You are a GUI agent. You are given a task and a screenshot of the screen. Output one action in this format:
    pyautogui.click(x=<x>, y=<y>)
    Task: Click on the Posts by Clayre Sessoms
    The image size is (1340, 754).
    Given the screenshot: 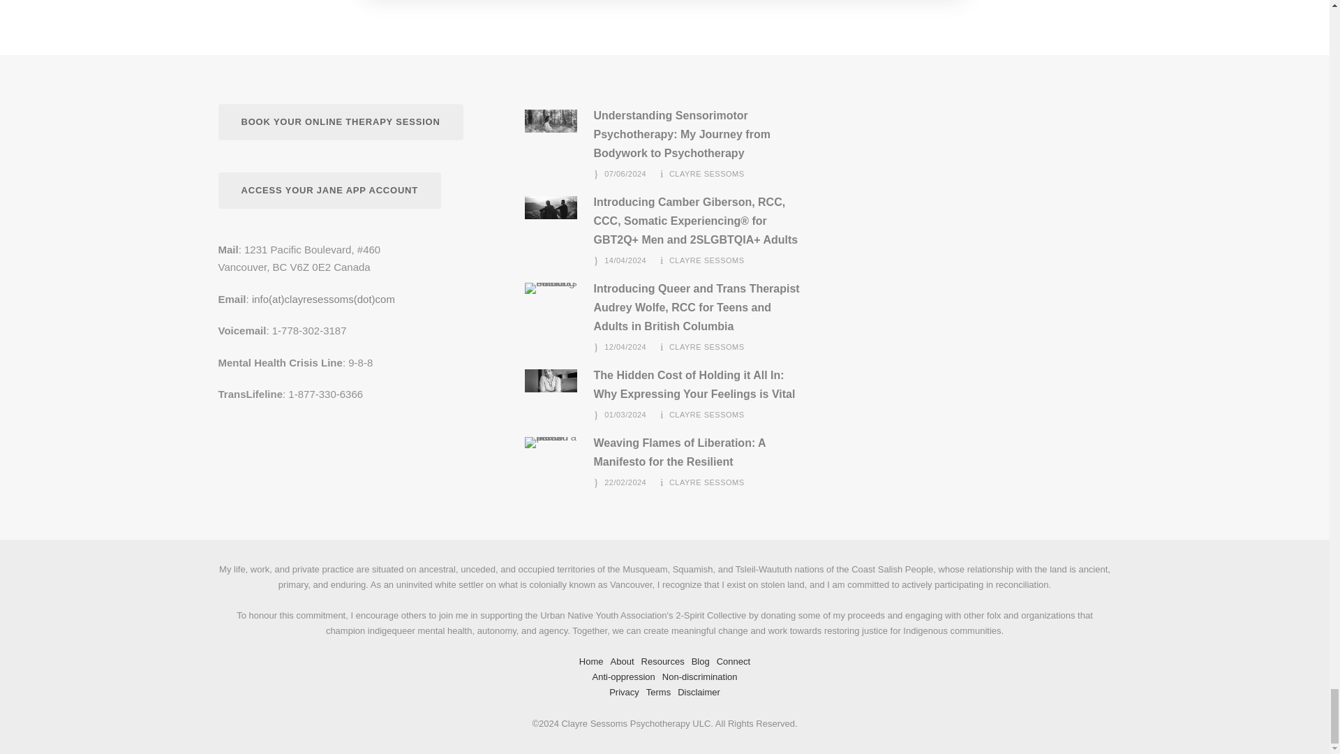 What is the action you would take?
    pyautogui.click(x=706, y=173)
    